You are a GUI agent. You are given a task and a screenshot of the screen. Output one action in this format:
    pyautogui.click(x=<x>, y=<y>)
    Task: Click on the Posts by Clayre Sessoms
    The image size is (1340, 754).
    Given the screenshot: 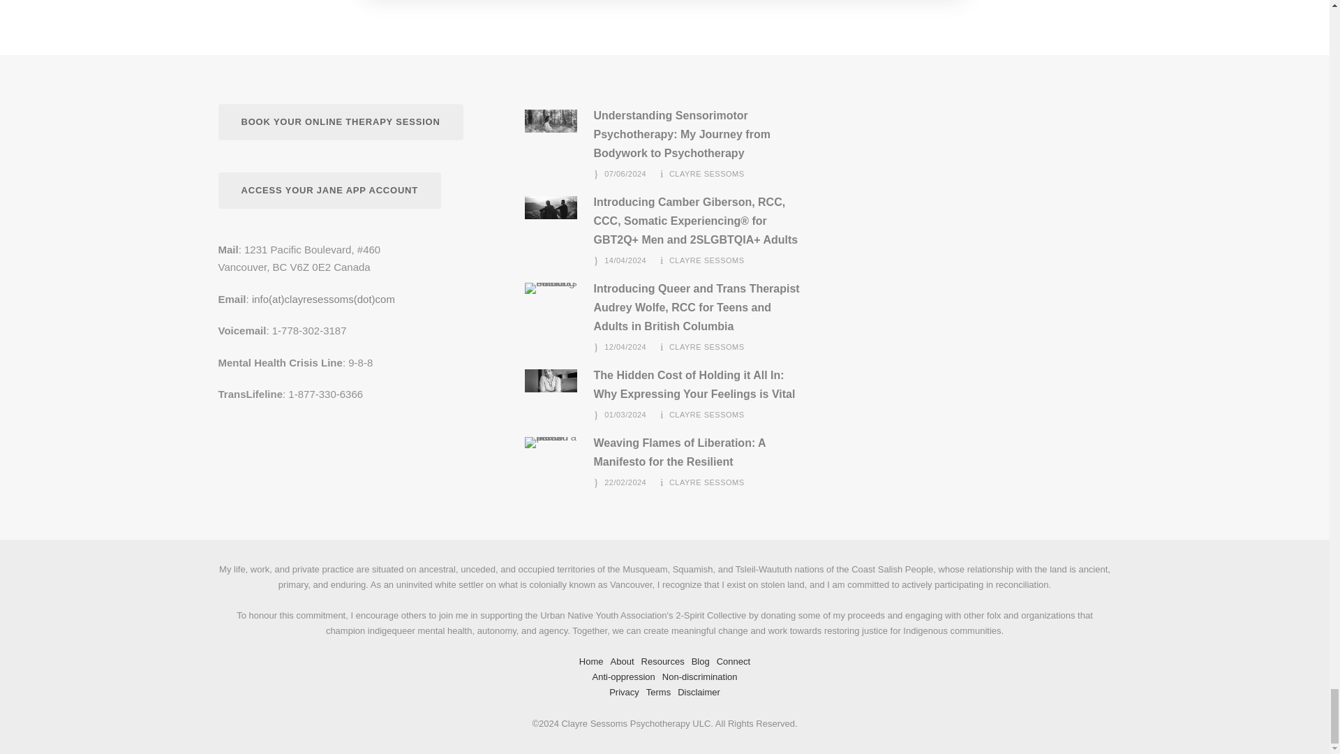 What is the action you would take?
    pyautogui.click(x=706, y=173)
    